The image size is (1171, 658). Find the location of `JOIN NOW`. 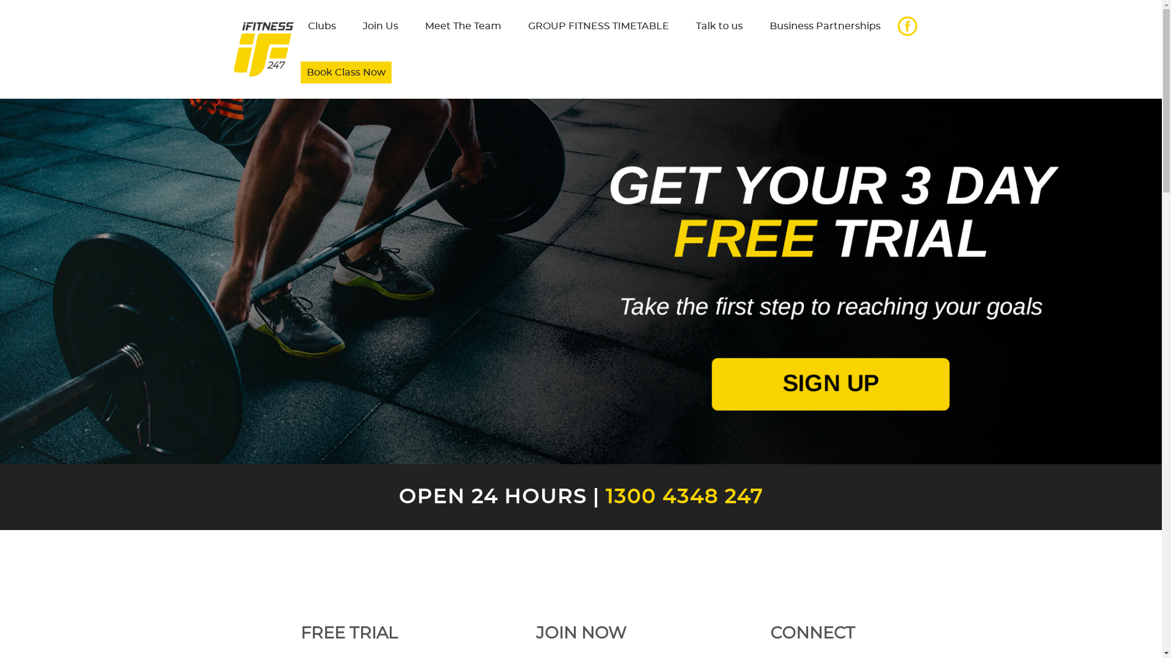

JOIN NOW is located at coordinates (581, 624).